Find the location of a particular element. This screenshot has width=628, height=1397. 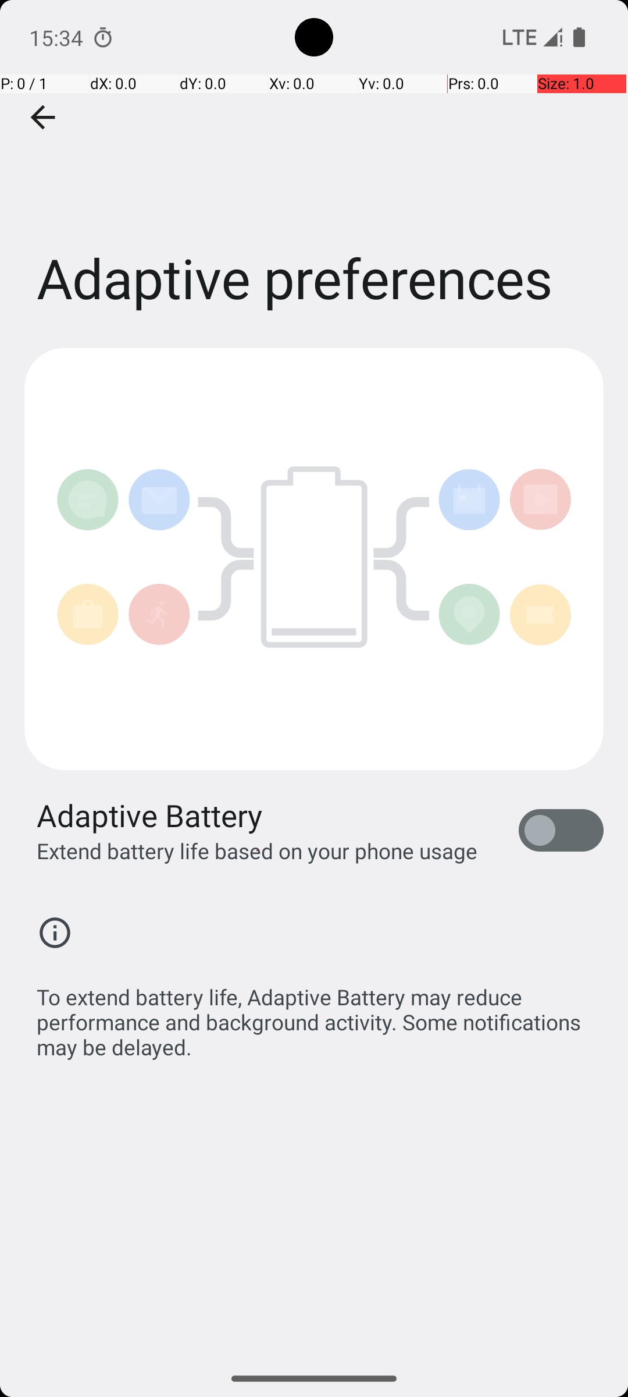

Extend battery life based on your phone usage is located at coordinates (257, 851).